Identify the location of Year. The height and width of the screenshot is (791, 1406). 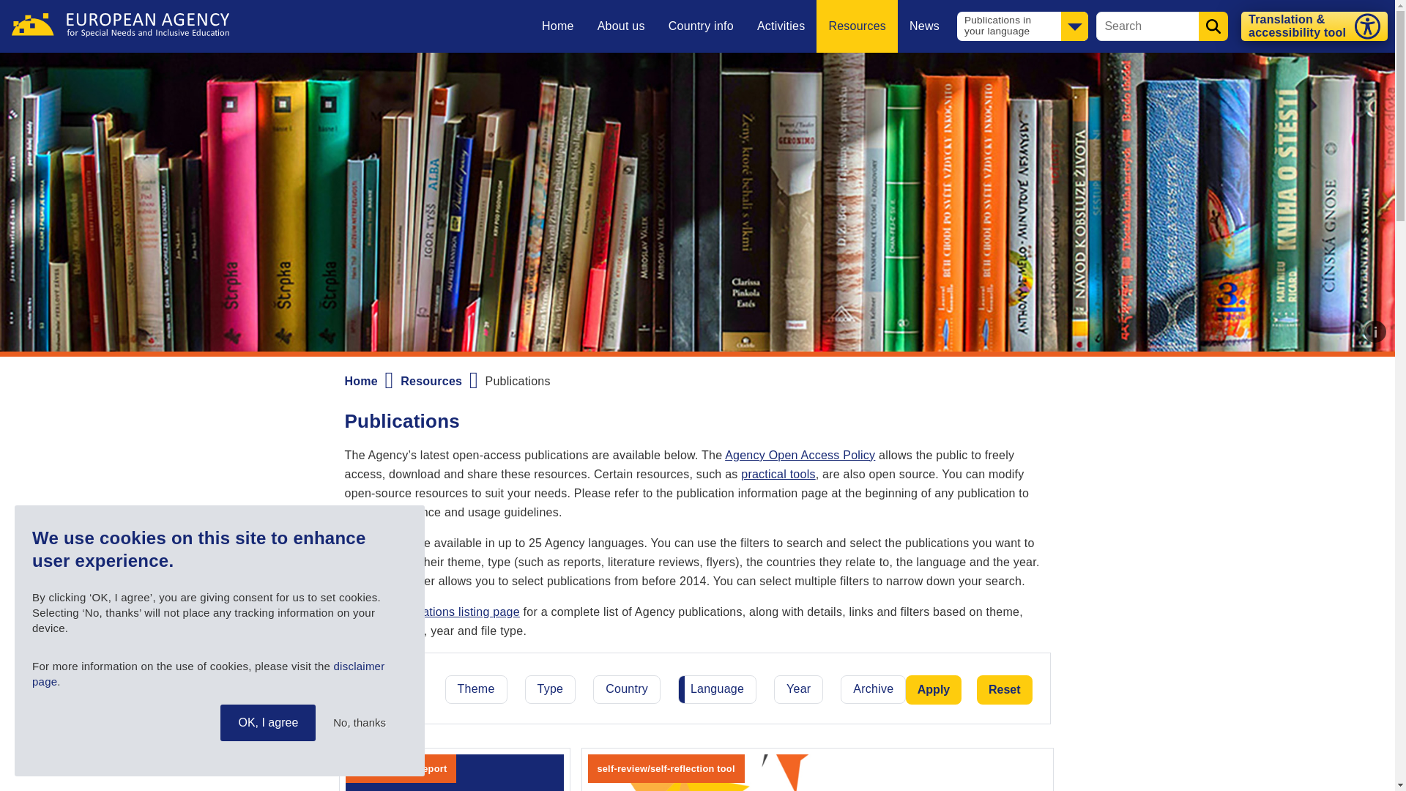
(798, 690).